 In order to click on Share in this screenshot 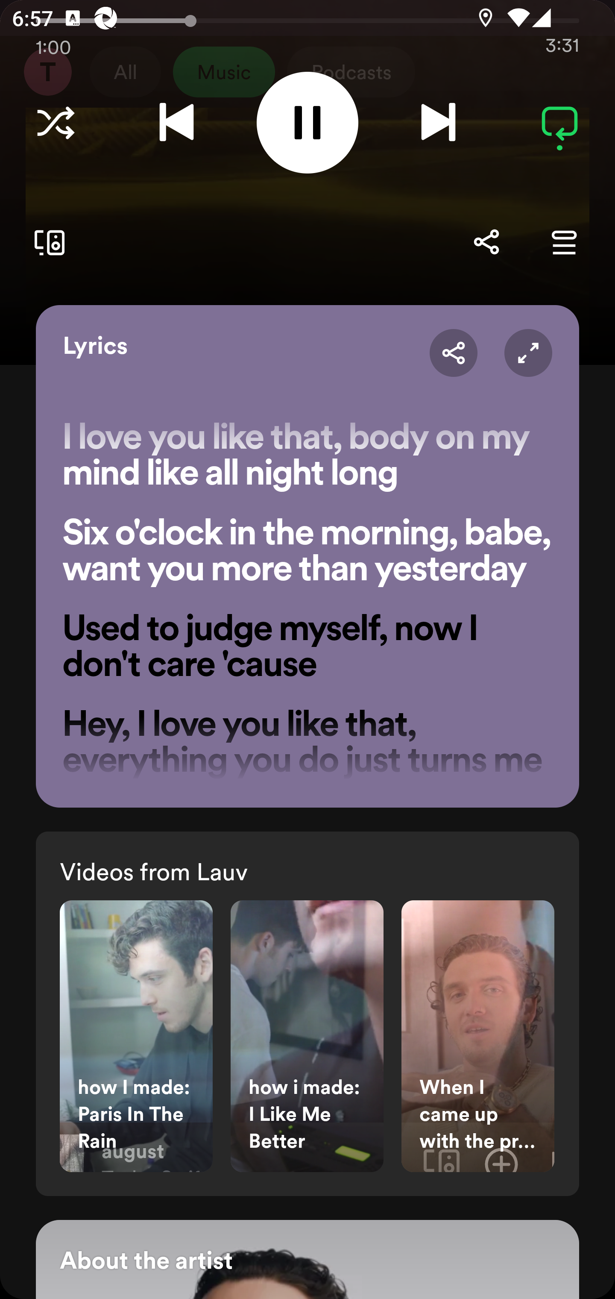, I will do `click(486, 242)`.